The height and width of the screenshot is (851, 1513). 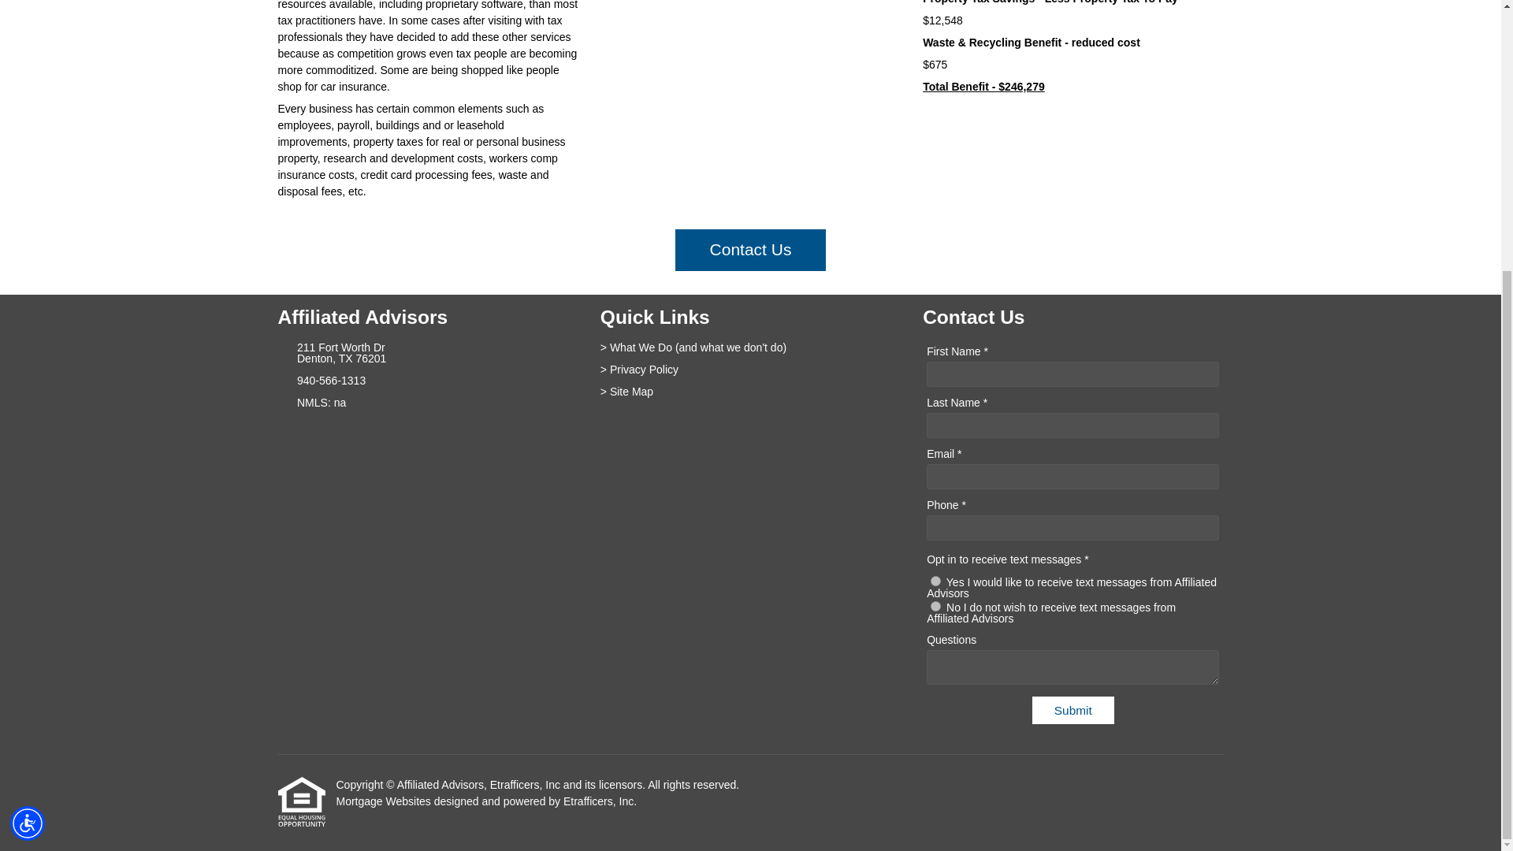 What do you see at coordinates (383, 801) in the screenshot?
I see `Mortgage Websites` at bounding box center [383, 801].